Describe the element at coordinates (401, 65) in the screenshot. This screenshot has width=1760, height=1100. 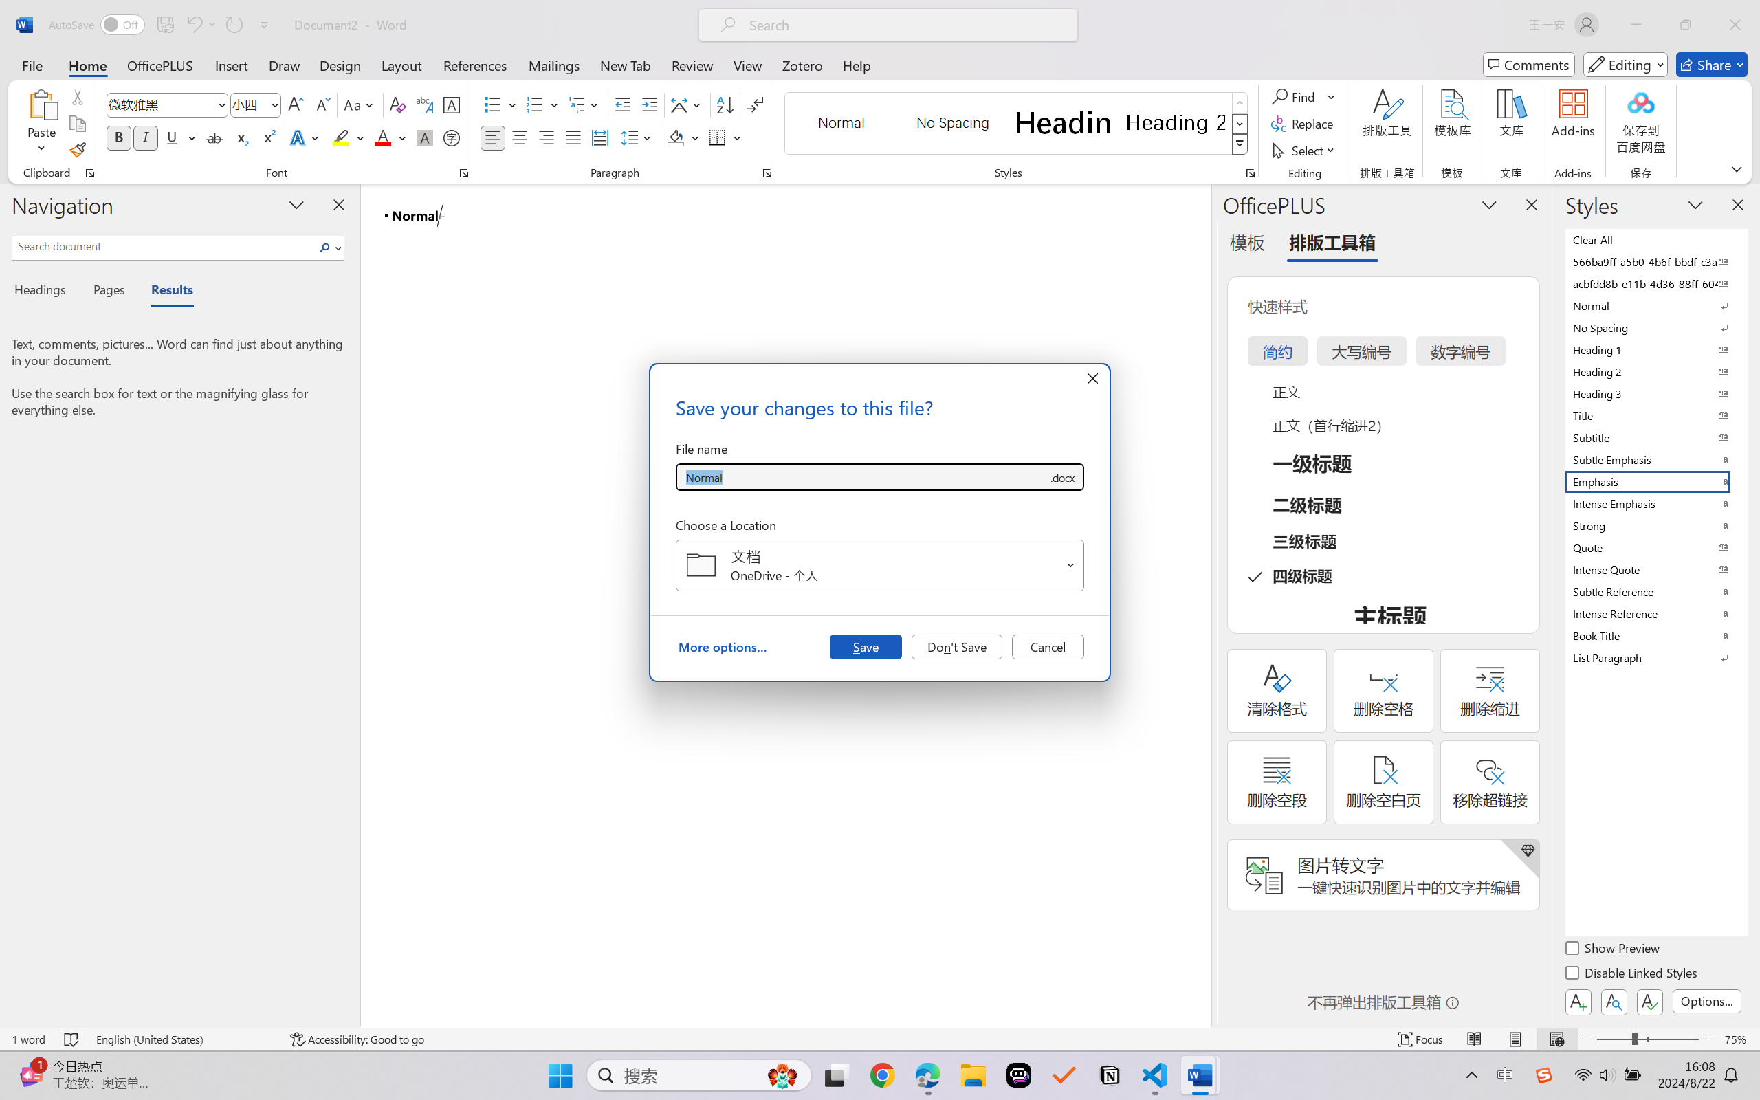
I see `Layout` at that location.